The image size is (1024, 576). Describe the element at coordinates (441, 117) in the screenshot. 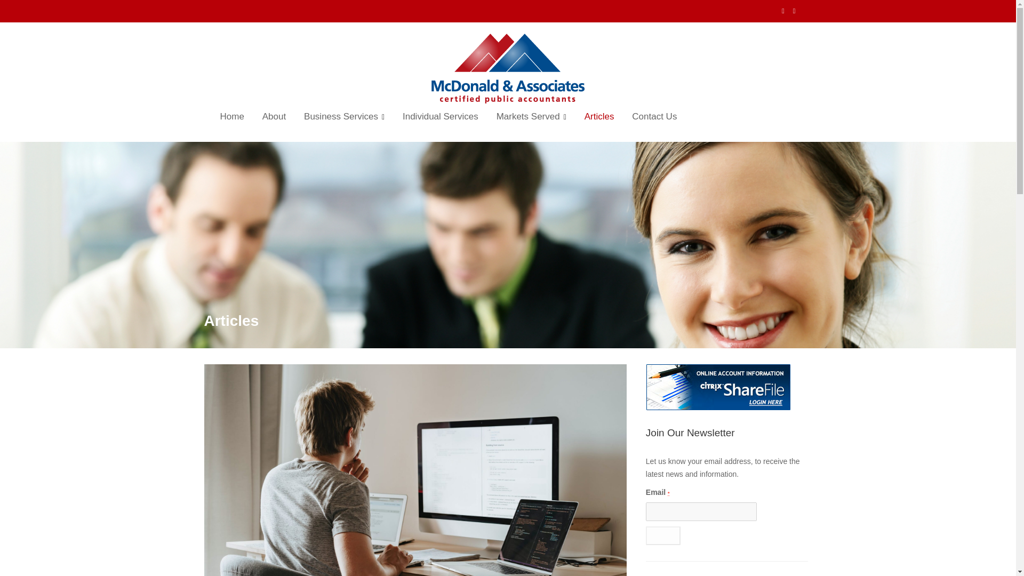

I see `Individual Services` at that location.